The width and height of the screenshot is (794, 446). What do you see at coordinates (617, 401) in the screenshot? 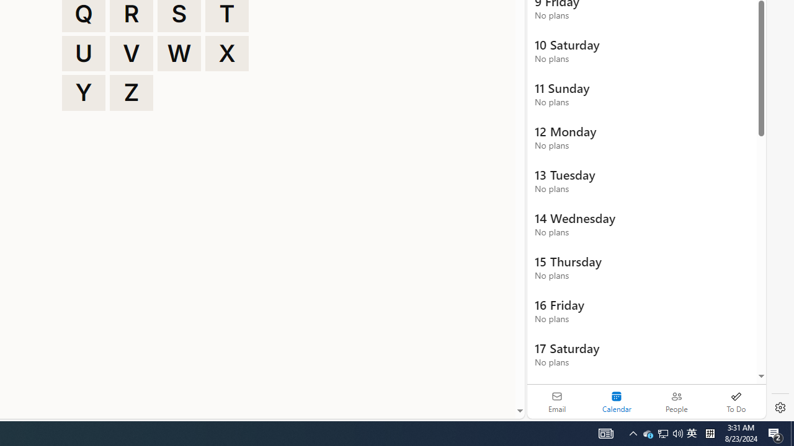
I see `Selected calendar module. Date today is 22` at bounding box center [617, 401].